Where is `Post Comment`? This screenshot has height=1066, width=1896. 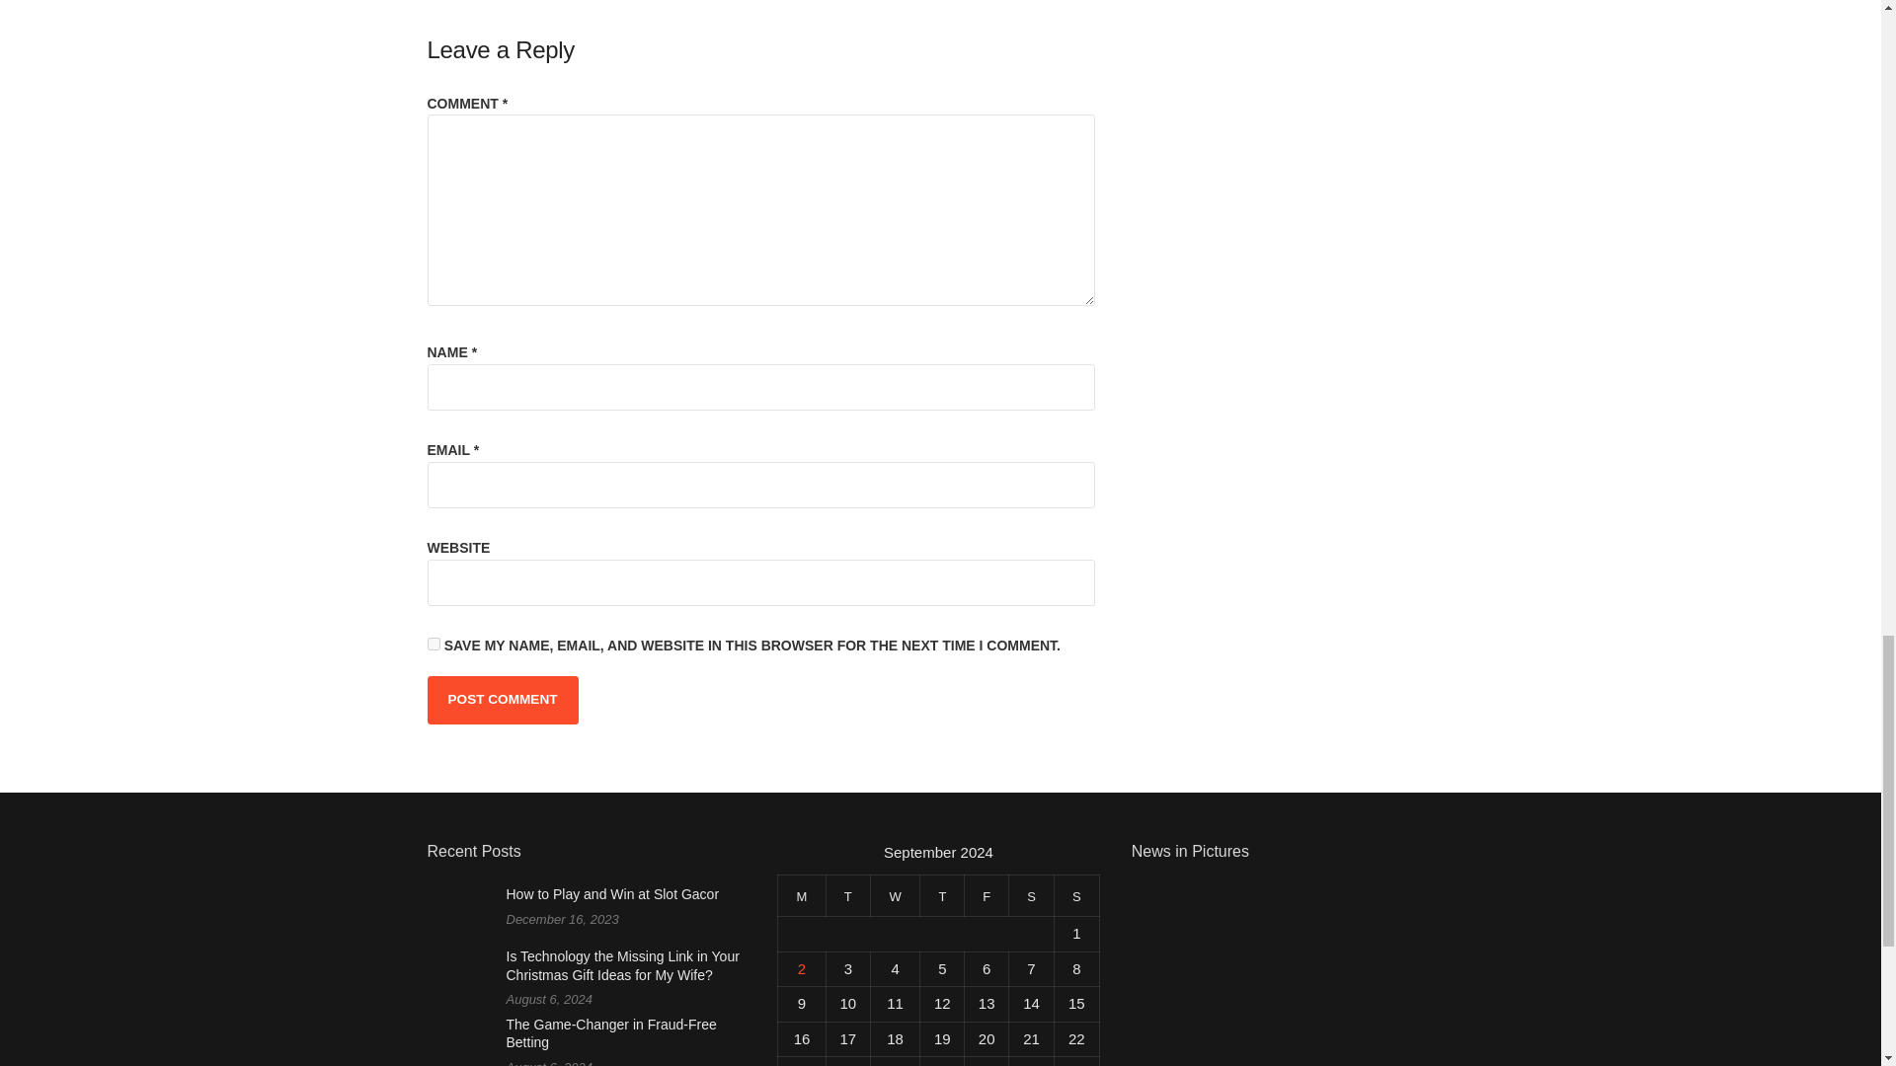
Post Comment is located at coordinates (502, 699).